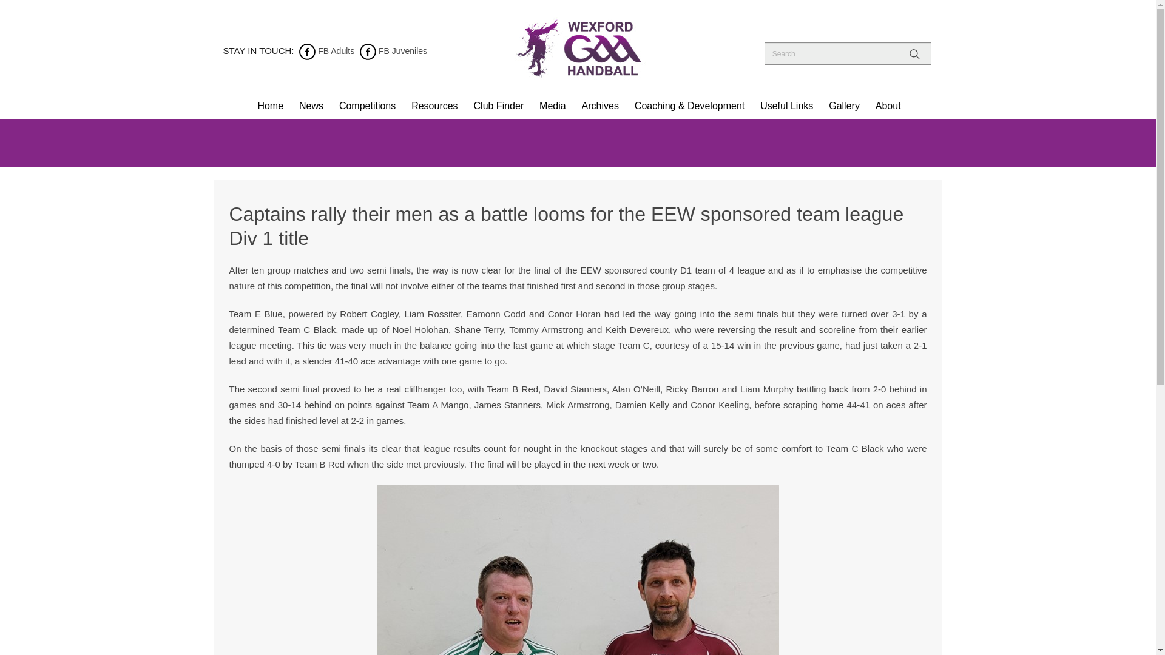 The width and height of the screenshot is (1165, 655). I want to click on Competitions, so click(366, 106).